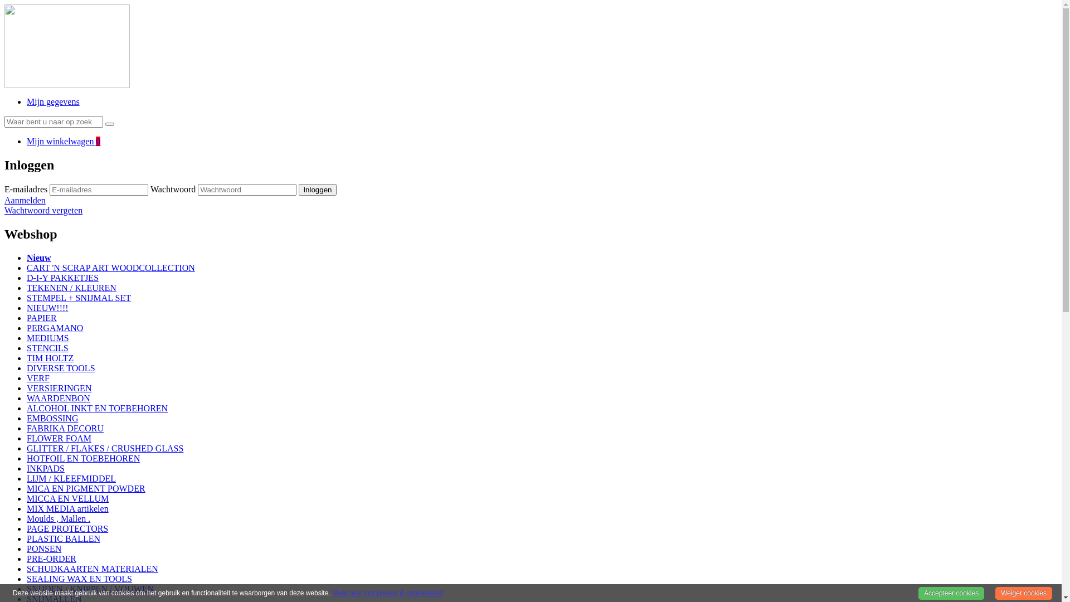 The height and width of the screenshot is (602, 1070). What do you see at coordinates (39, 258) in the screenshot?
I see `Nieuw` at bounding box center [39, 258].